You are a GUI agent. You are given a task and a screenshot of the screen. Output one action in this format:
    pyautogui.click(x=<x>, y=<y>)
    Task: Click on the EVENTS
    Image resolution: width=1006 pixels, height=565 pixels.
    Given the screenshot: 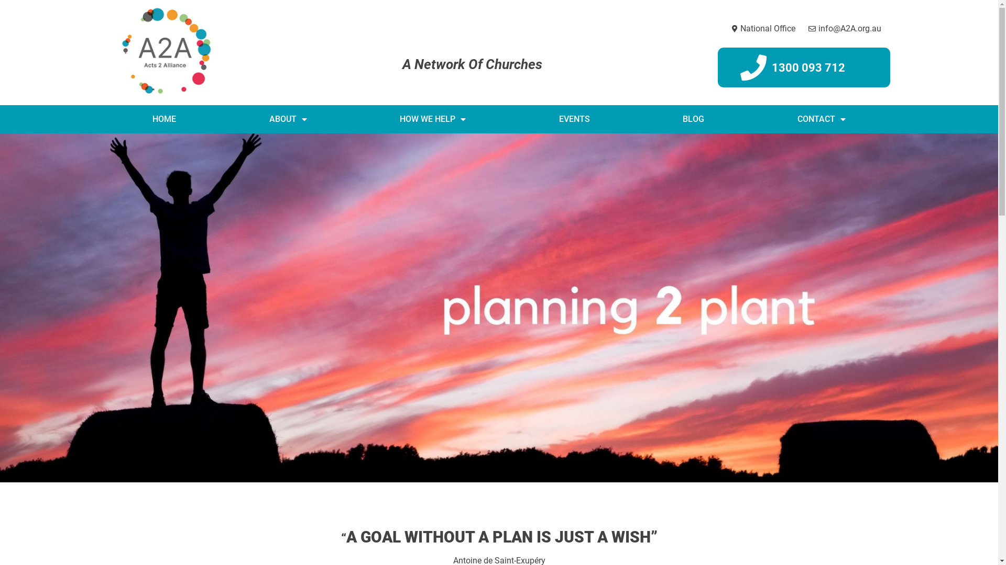 What is the action you would take?
    pyautogui.click(x=574, y=119)
    